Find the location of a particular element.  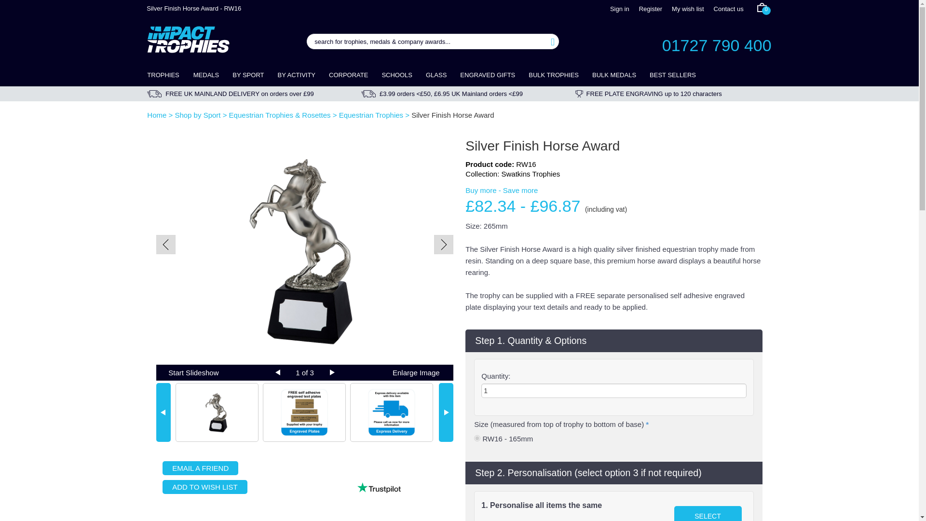

SCHOOLS is located at coordinates (397, 75).